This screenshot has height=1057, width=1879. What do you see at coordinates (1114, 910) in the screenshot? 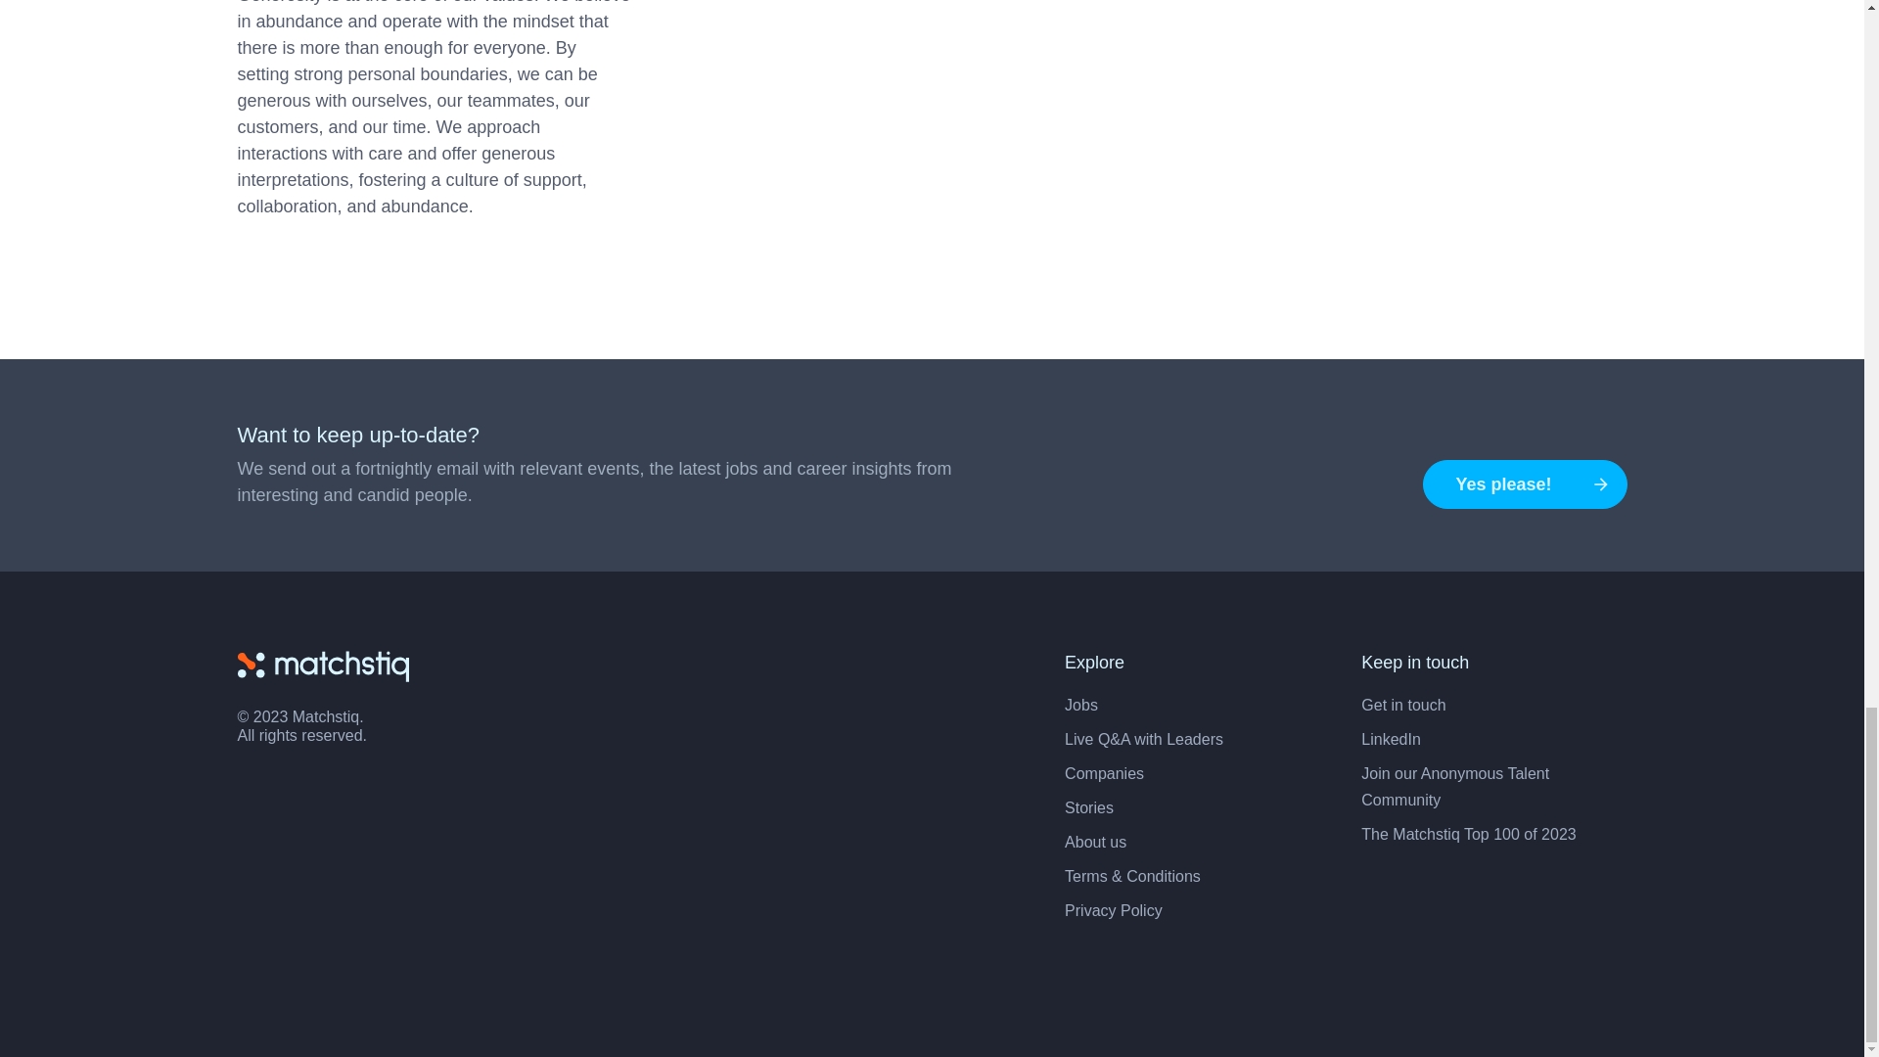
I see `Privacy Policy` at bounding box center [1114, 910].